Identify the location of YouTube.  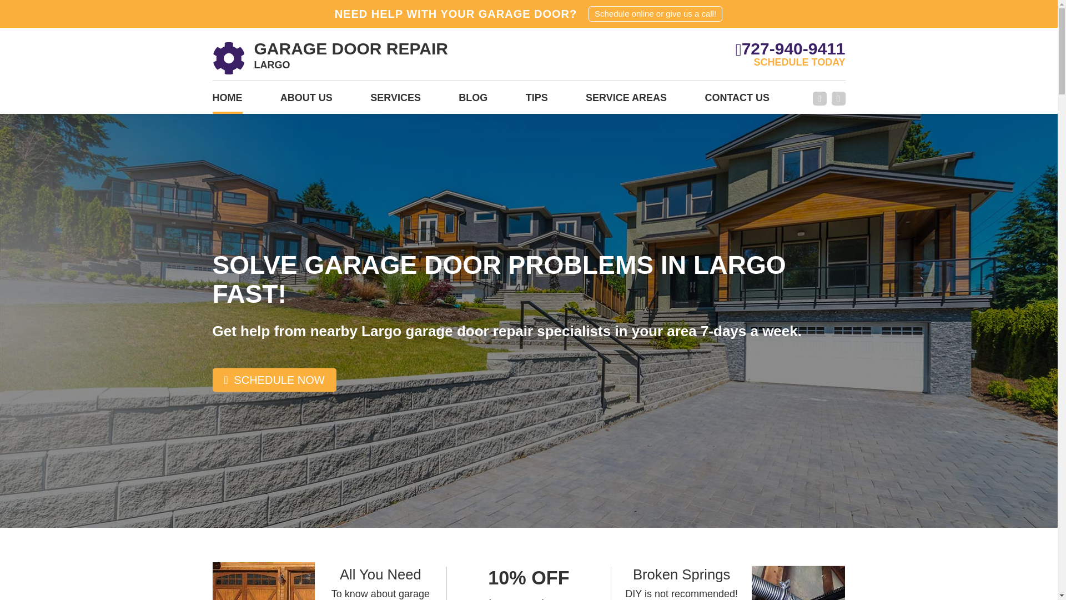
(306, 101).